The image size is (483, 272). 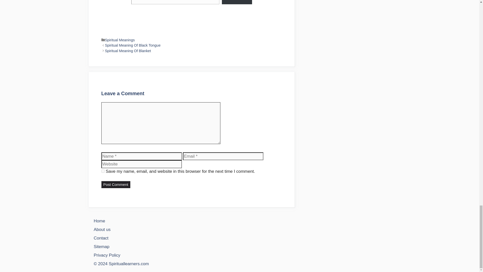 I want to click on About us, so click(x=102, y=229).